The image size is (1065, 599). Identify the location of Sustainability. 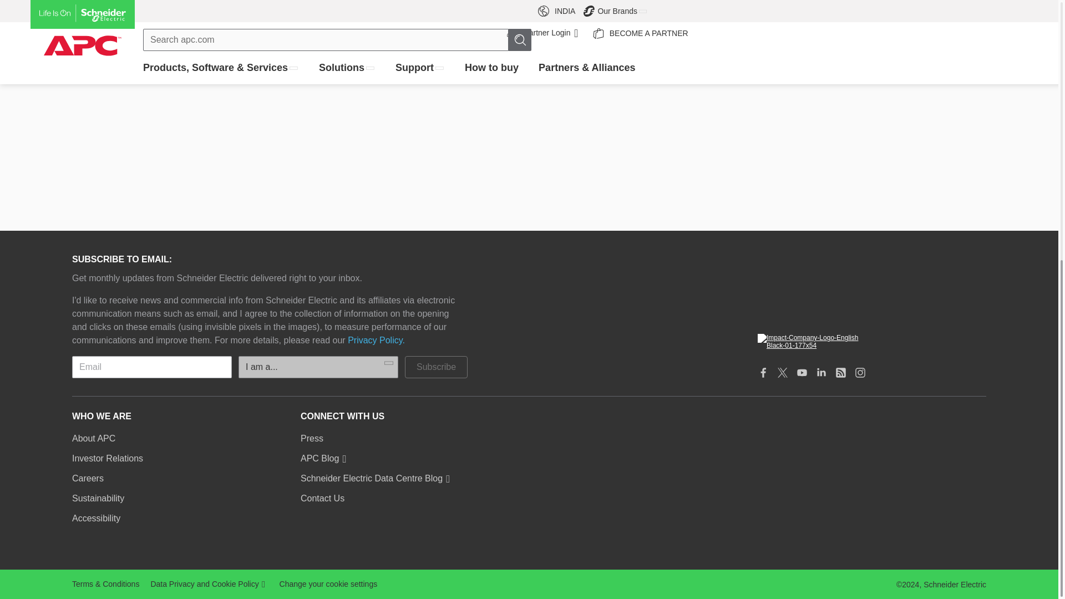
(871, 341).